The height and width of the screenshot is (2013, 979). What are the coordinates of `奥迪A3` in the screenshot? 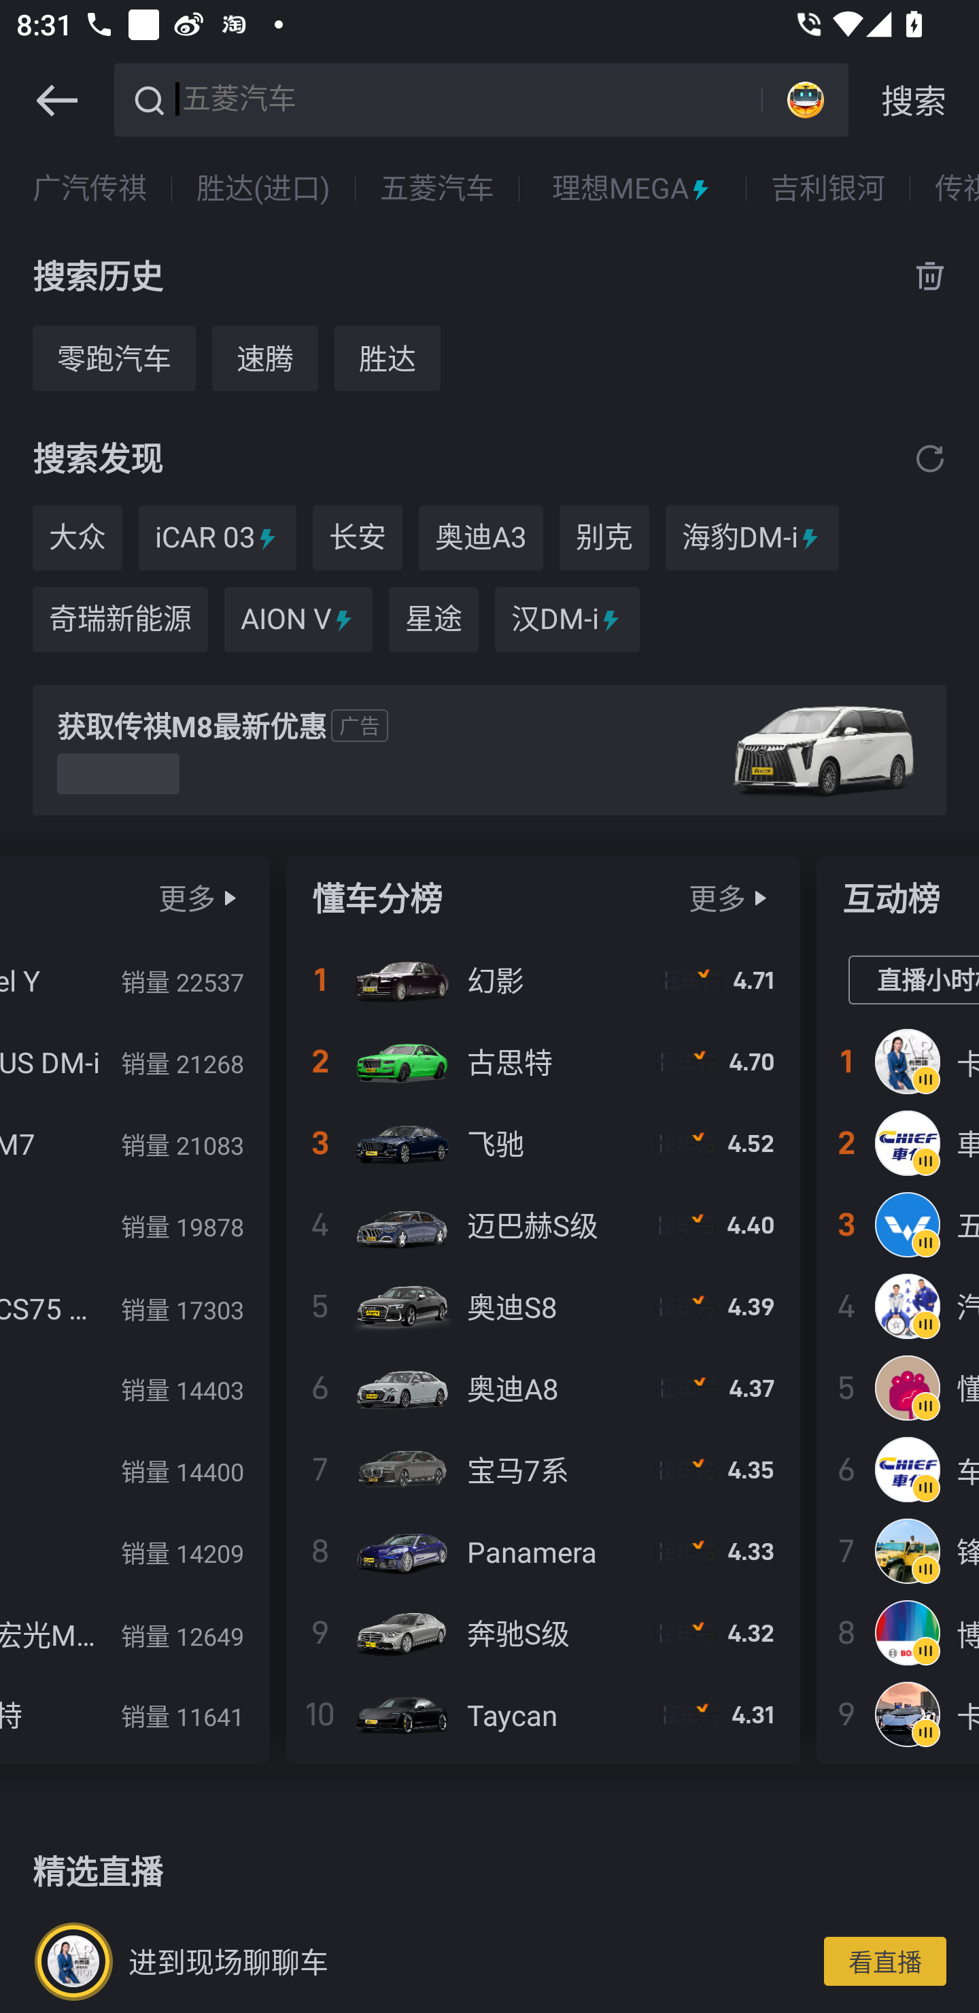 It's located at (481, 537).